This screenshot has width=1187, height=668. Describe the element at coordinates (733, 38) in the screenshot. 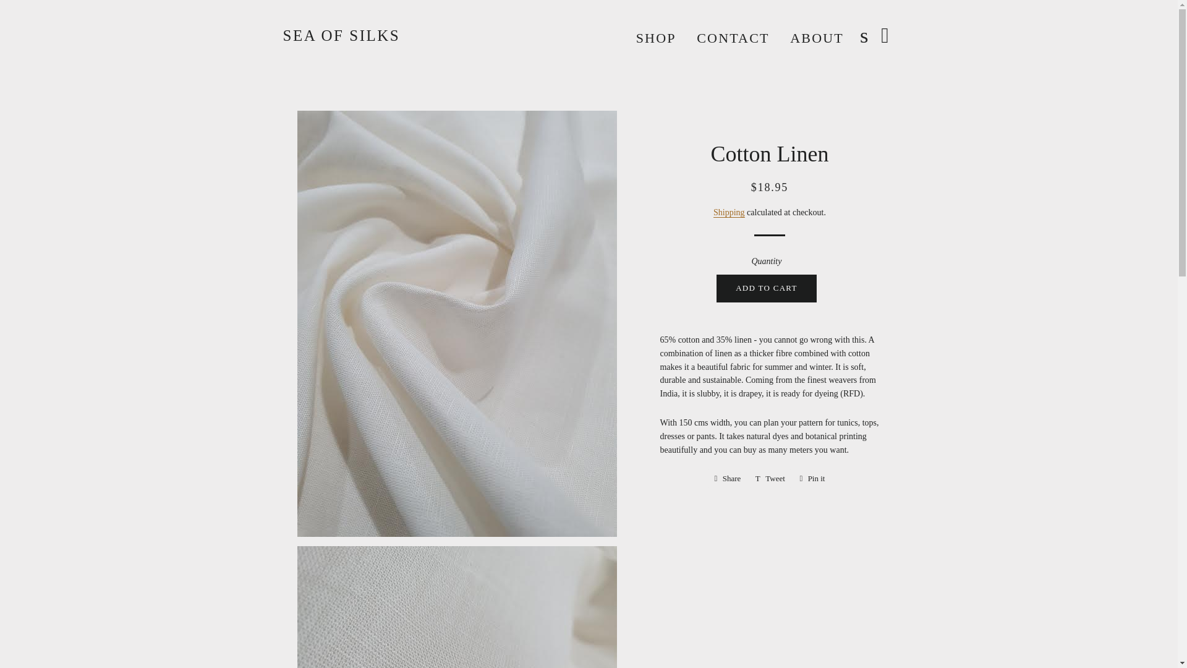

I see `SHOP` at that location.